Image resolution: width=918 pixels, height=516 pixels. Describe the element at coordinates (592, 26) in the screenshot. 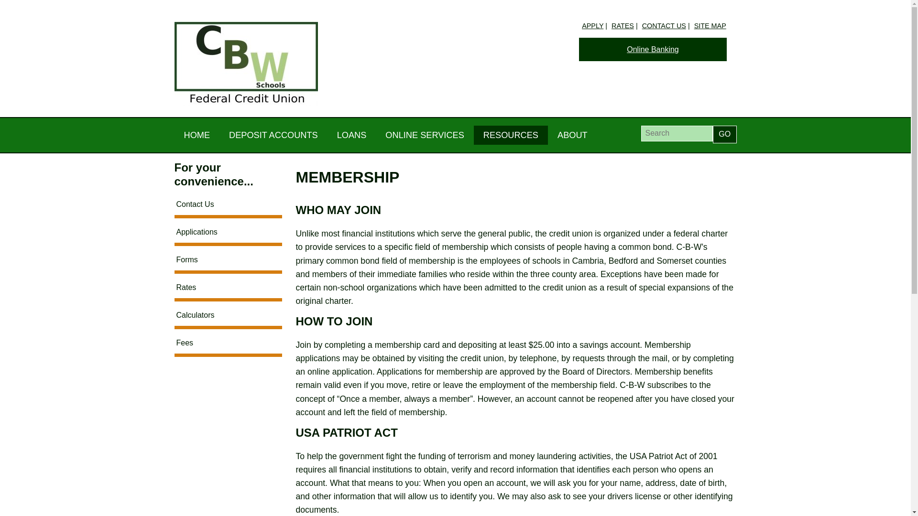

I see `APPLY` at that location.